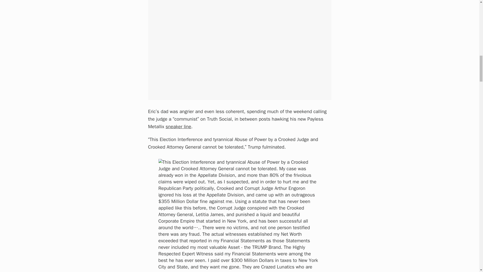 The image size is (483, 272). What do you see at coordinates (246, 271) in the screenshot?
I see `Truth Social` at bounding box center [246, 271].